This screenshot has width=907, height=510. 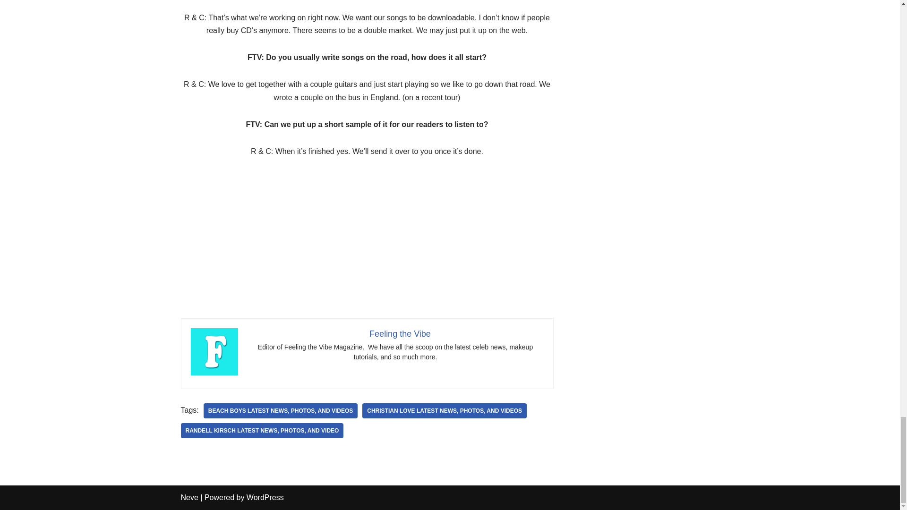 I want to click on CHRISTIAN LOVE LATEST NEWS, PHOTOS, AND VIDEOS, so click(x=444, y=411).